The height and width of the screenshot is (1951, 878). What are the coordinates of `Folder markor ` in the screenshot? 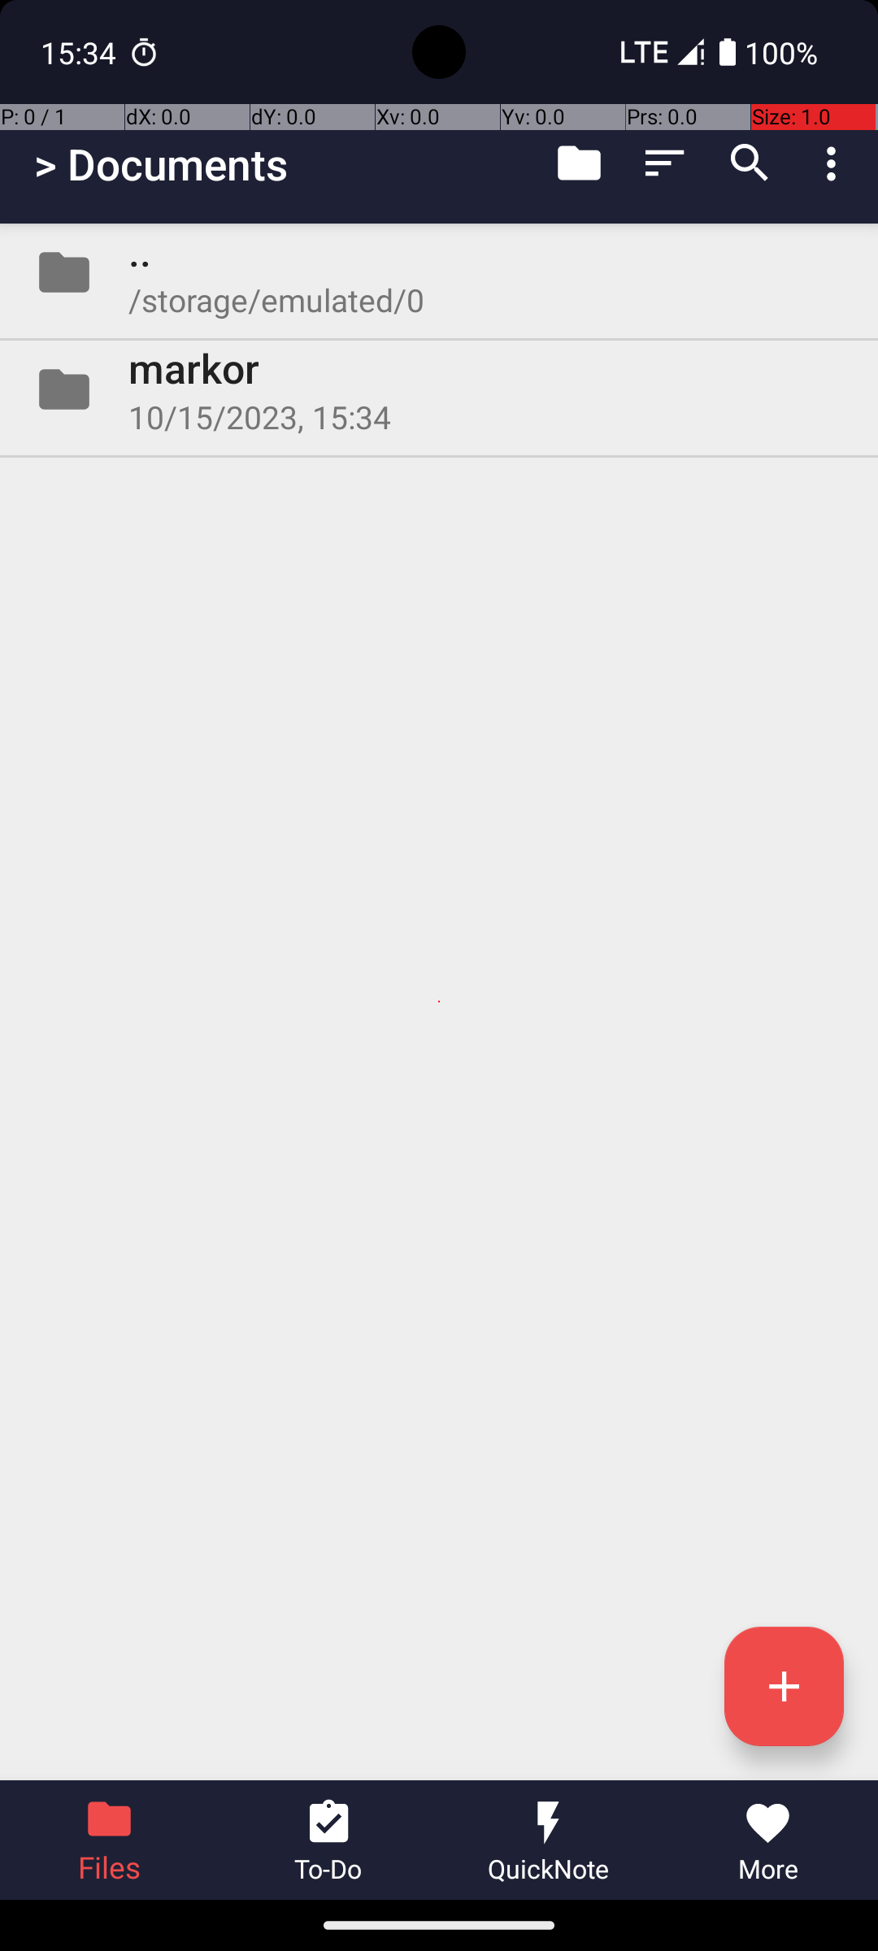 It's located at (439, 389).